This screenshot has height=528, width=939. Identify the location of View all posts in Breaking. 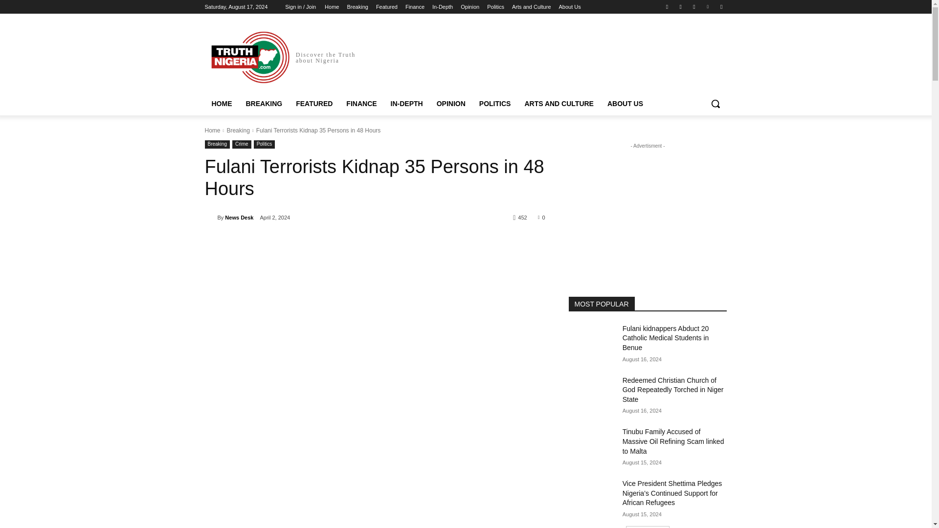
(238, 131).